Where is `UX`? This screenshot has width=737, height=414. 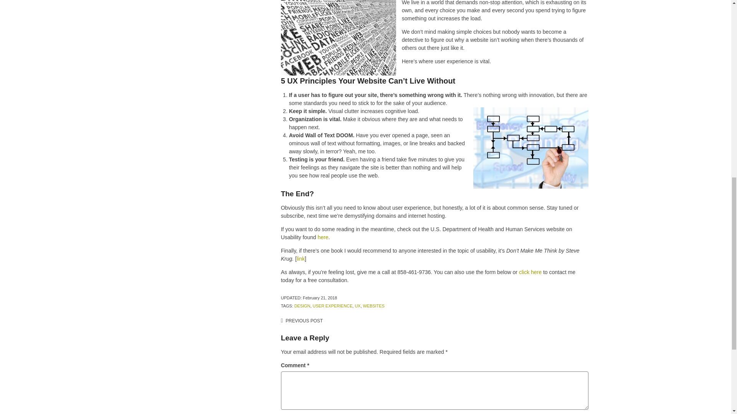
UX is located at coordinates (357, 306).